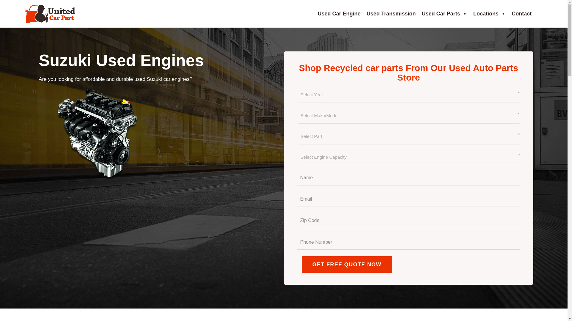 This screenshot has height=321, width=572. Describe the element at coordinates (489, 14) in the screenshot. I see `Locations` at that location.